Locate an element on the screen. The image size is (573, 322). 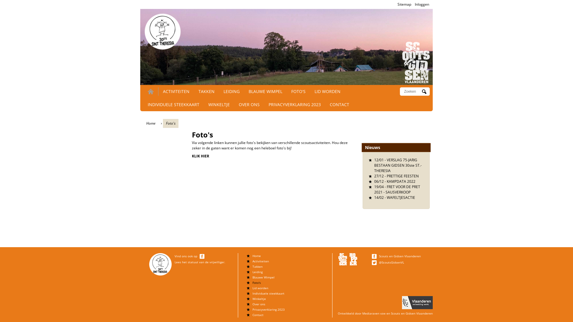
Leiding is located at coordinates (258, 272).